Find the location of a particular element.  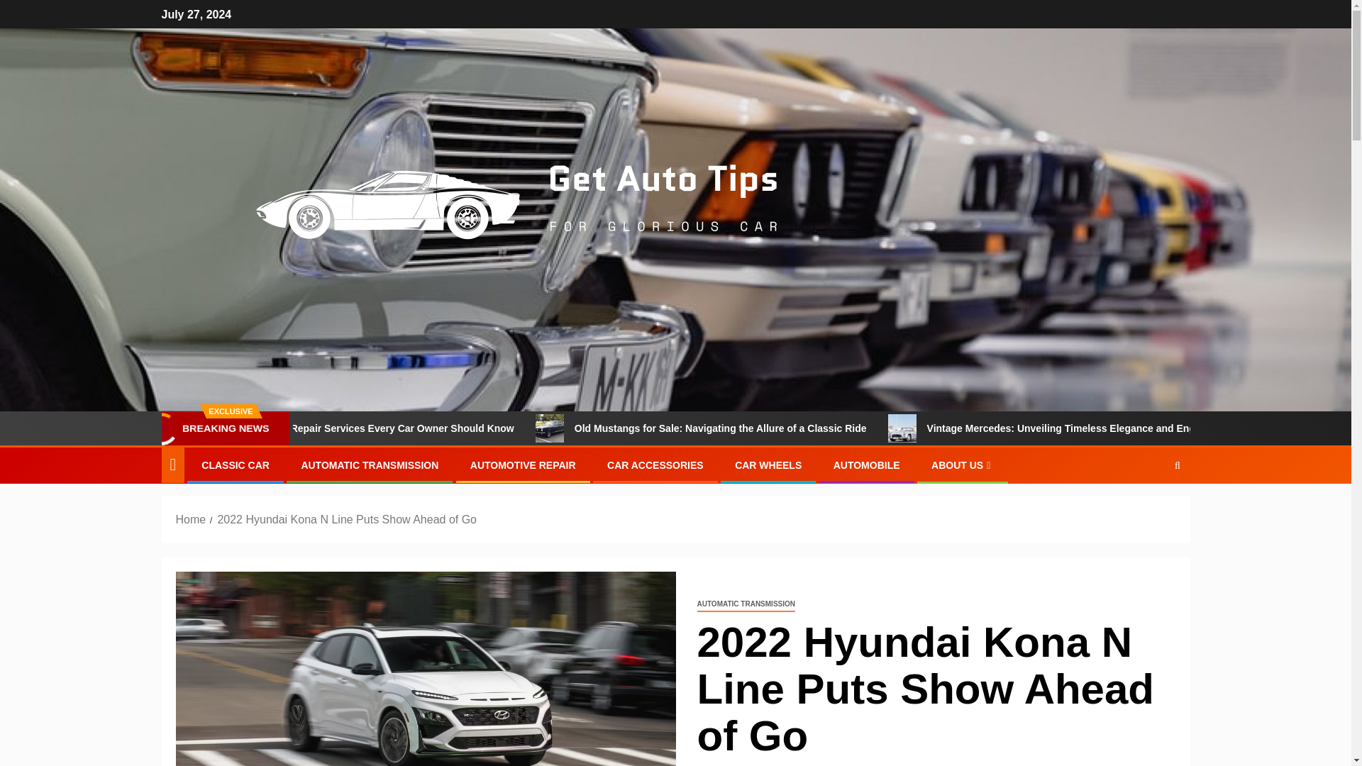

Home is located at coordinates (191, 519).